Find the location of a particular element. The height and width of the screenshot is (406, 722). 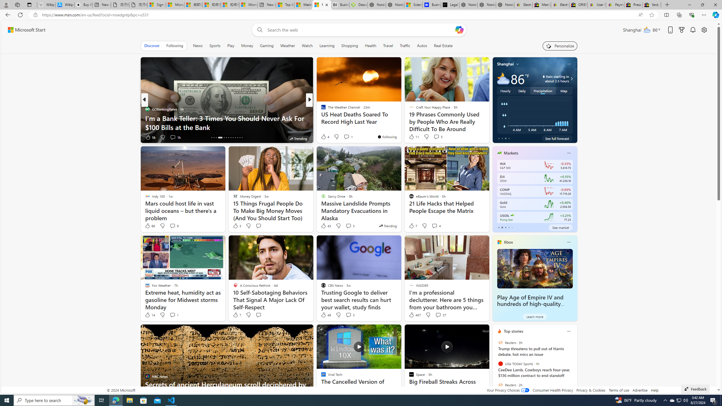

My location is located at coordinates (518, 64).